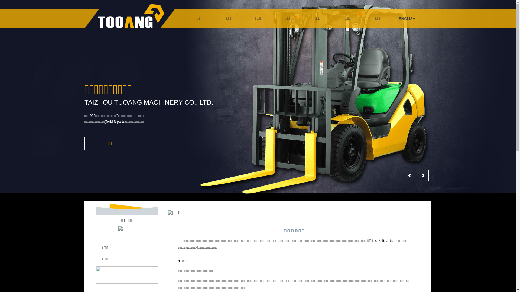  I want to click on forklift parts, so click(115, 122).